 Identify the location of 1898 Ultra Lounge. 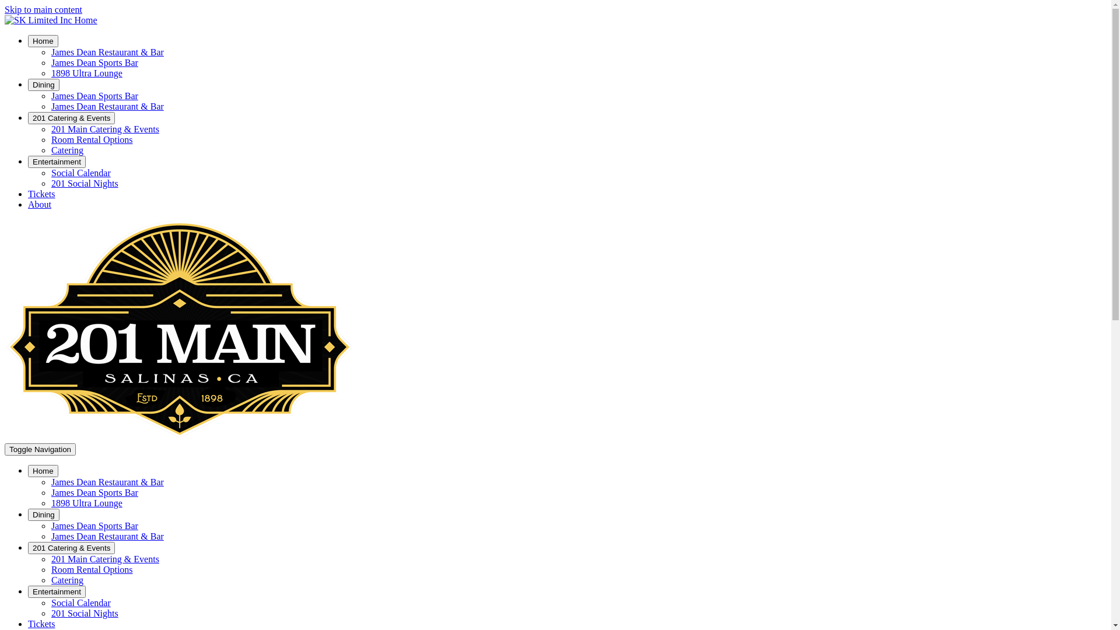
(87, 73).